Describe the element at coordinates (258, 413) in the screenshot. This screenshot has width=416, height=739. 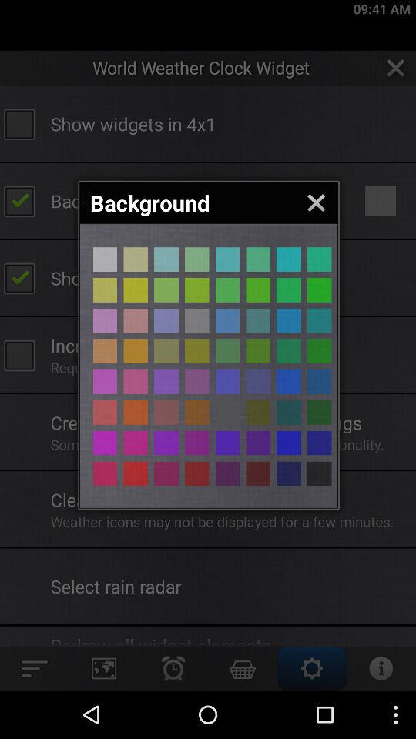
I see `background colour selection` at that location.